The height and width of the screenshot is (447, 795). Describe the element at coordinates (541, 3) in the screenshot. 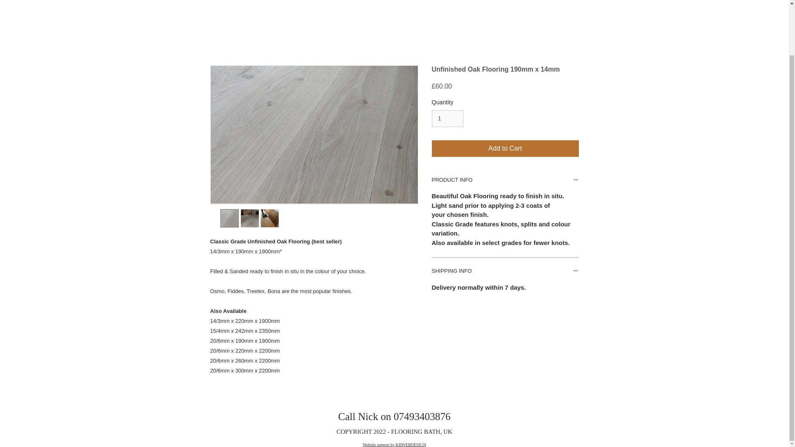

I see `Rugs` at that location.